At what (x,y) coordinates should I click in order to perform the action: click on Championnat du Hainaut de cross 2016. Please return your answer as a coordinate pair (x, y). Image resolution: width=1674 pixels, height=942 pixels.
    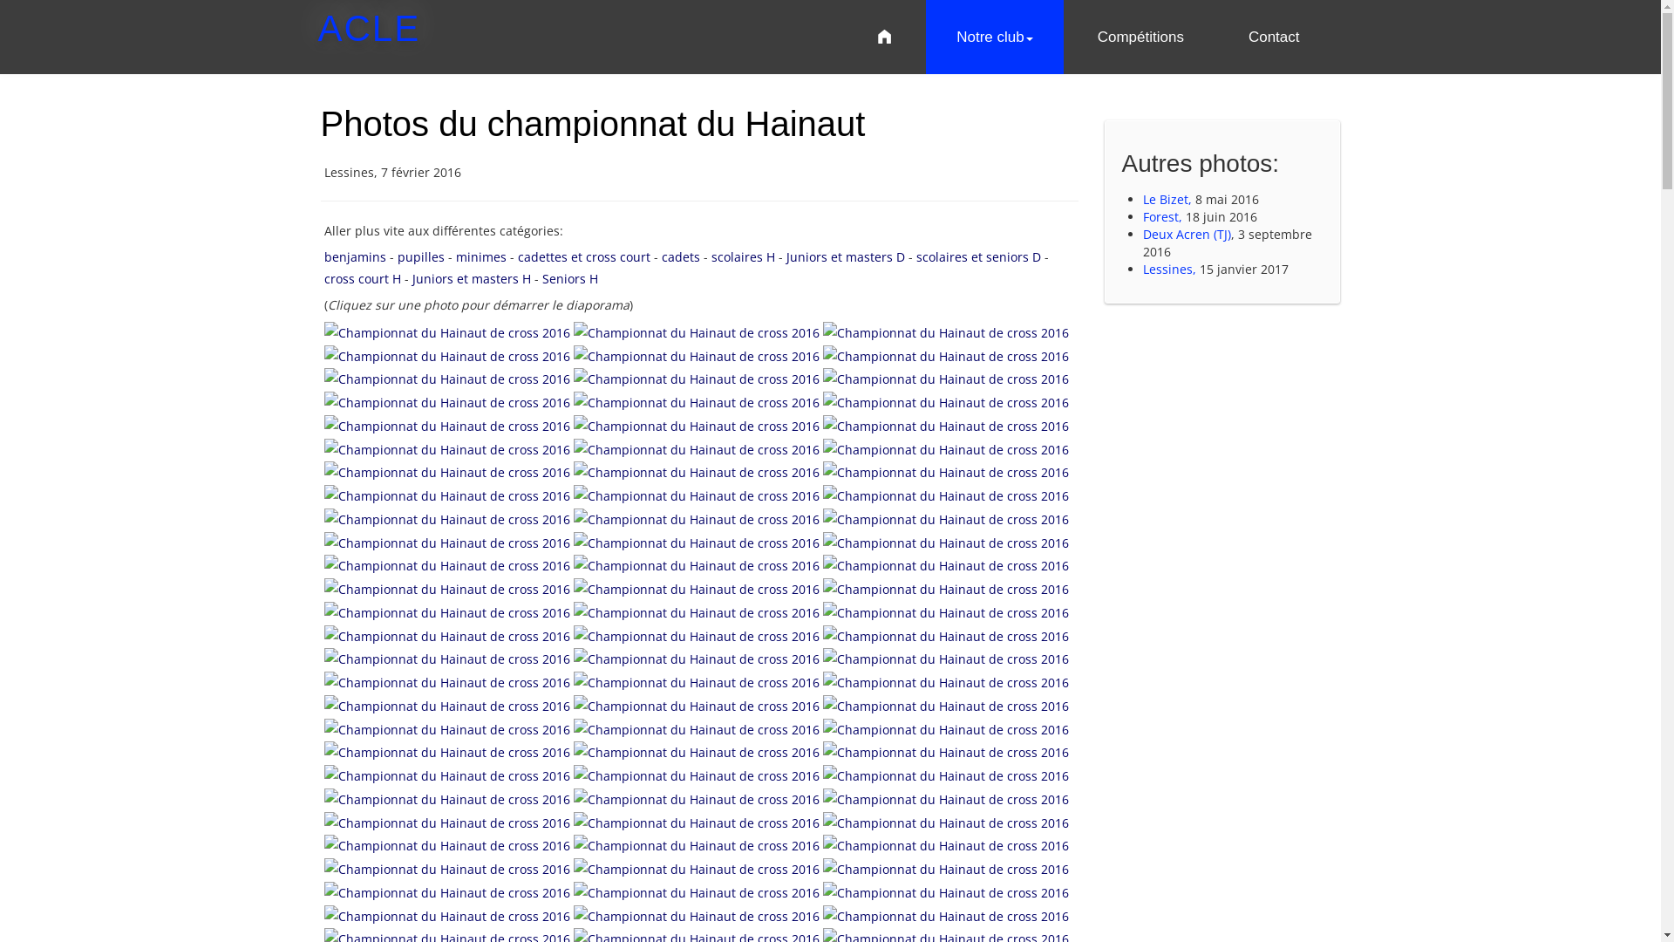
    Looking at the image, I should click on (697, 333).